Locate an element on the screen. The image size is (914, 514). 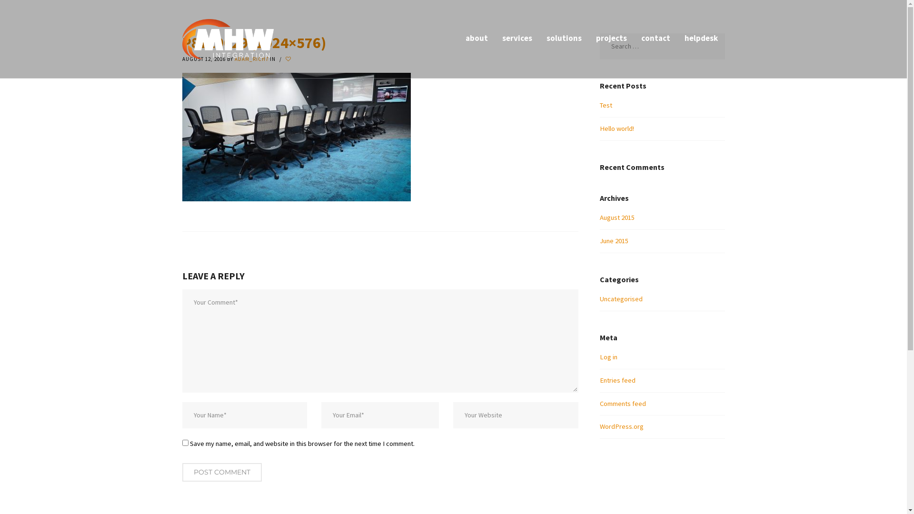
Test is located at coordinates (606, 105).